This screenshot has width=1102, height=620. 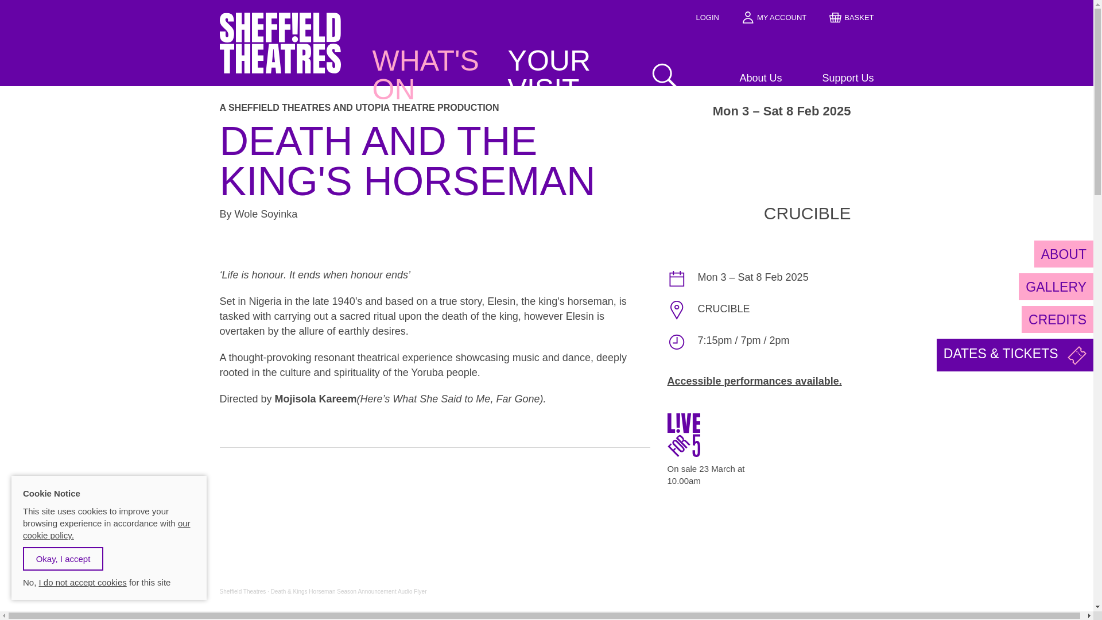 I want to click on MY ACCOUNT, so click(x=774, y=17).